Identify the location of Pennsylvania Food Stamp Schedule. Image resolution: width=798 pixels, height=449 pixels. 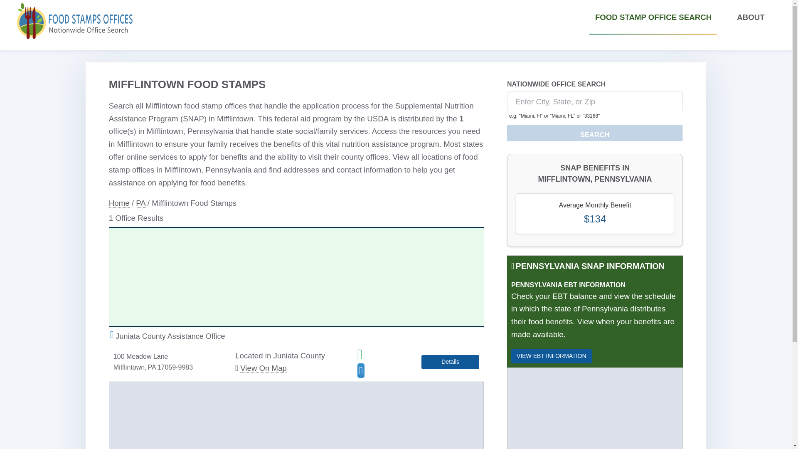
(552, 356).